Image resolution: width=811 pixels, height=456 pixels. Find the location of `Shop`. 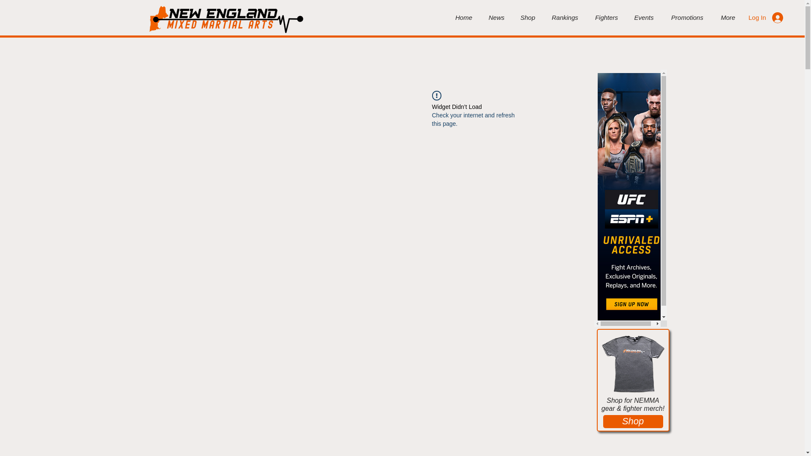

Shop is located at coordinates (633, 421).